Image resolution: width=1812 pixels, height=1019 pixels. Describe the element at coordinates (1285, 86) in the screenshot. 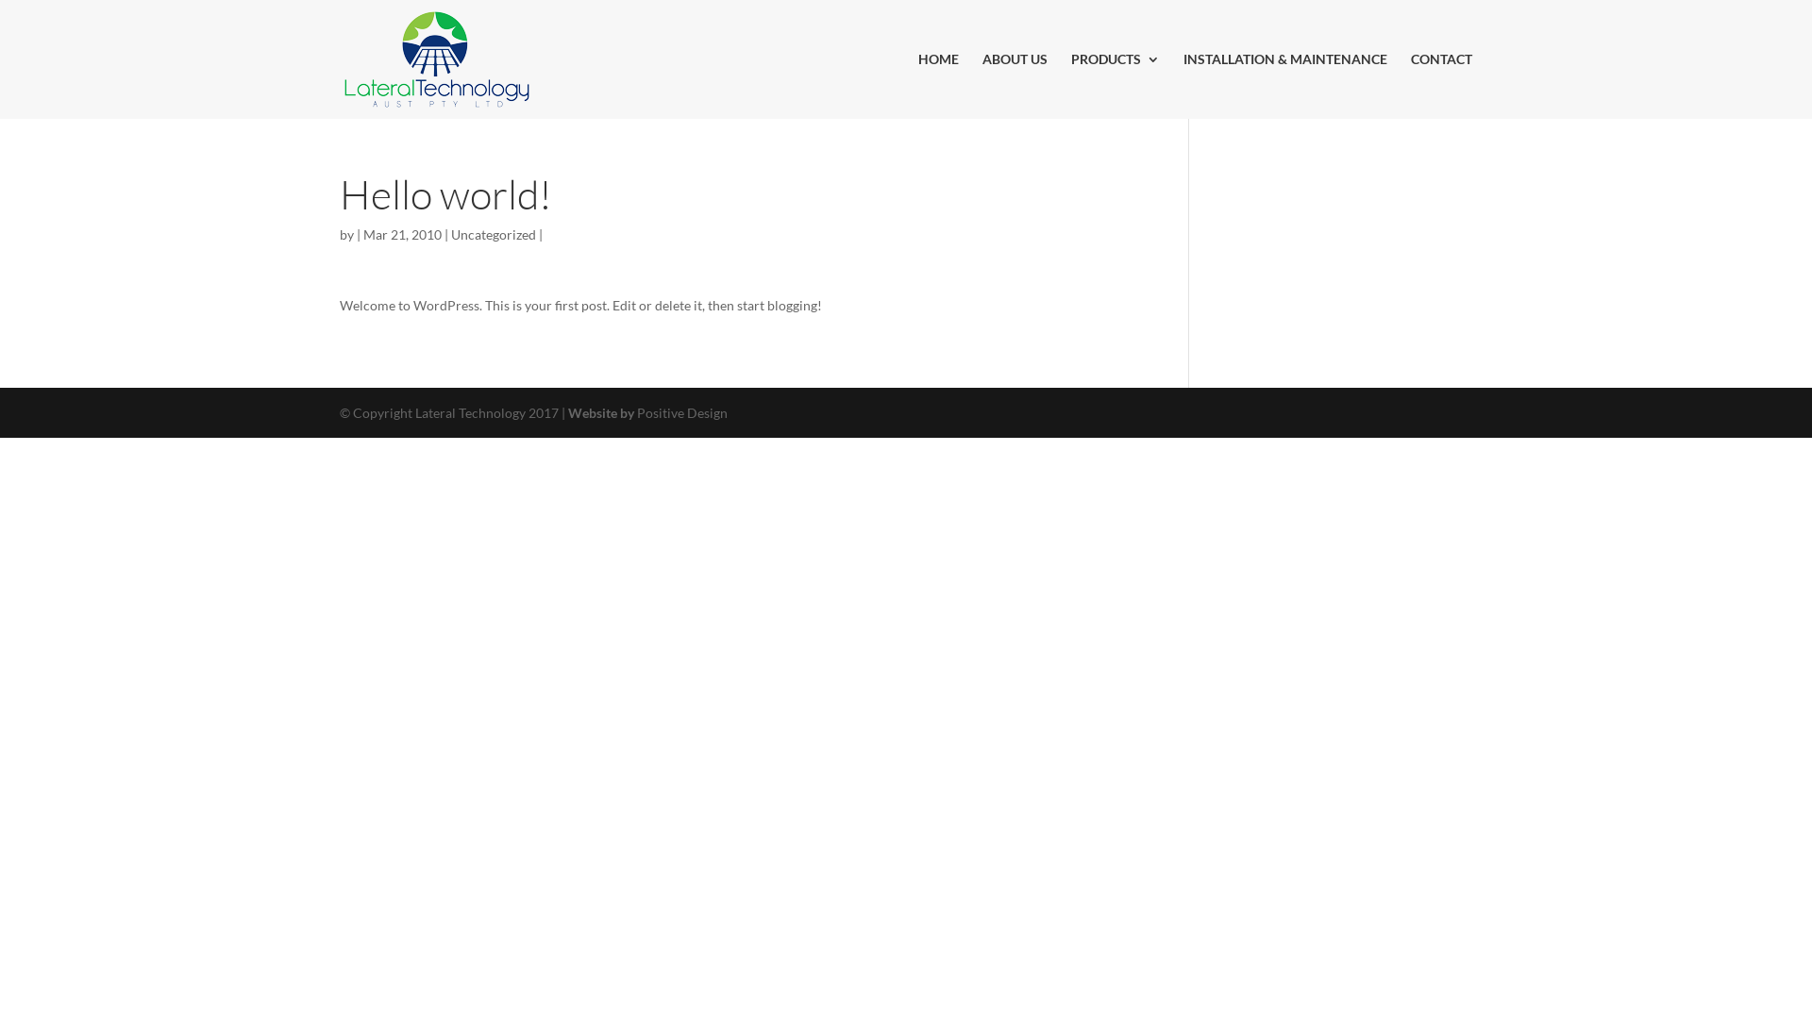

I see `INSTALLATION & MAINTENANCE` at that location.